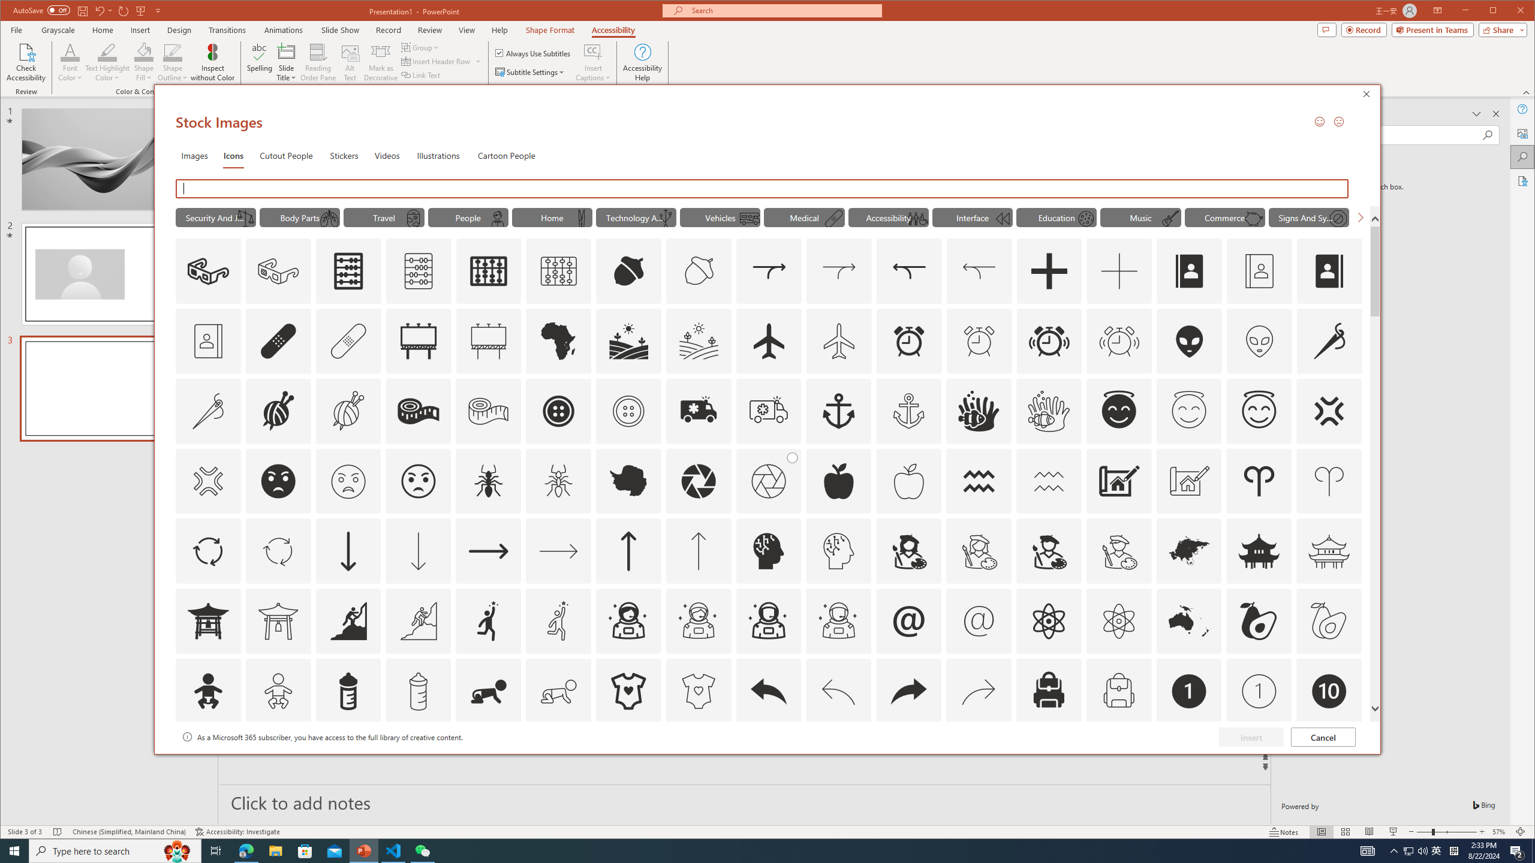  I want to click on AutomationID: Icons_Ant_M, so click(559, 481).